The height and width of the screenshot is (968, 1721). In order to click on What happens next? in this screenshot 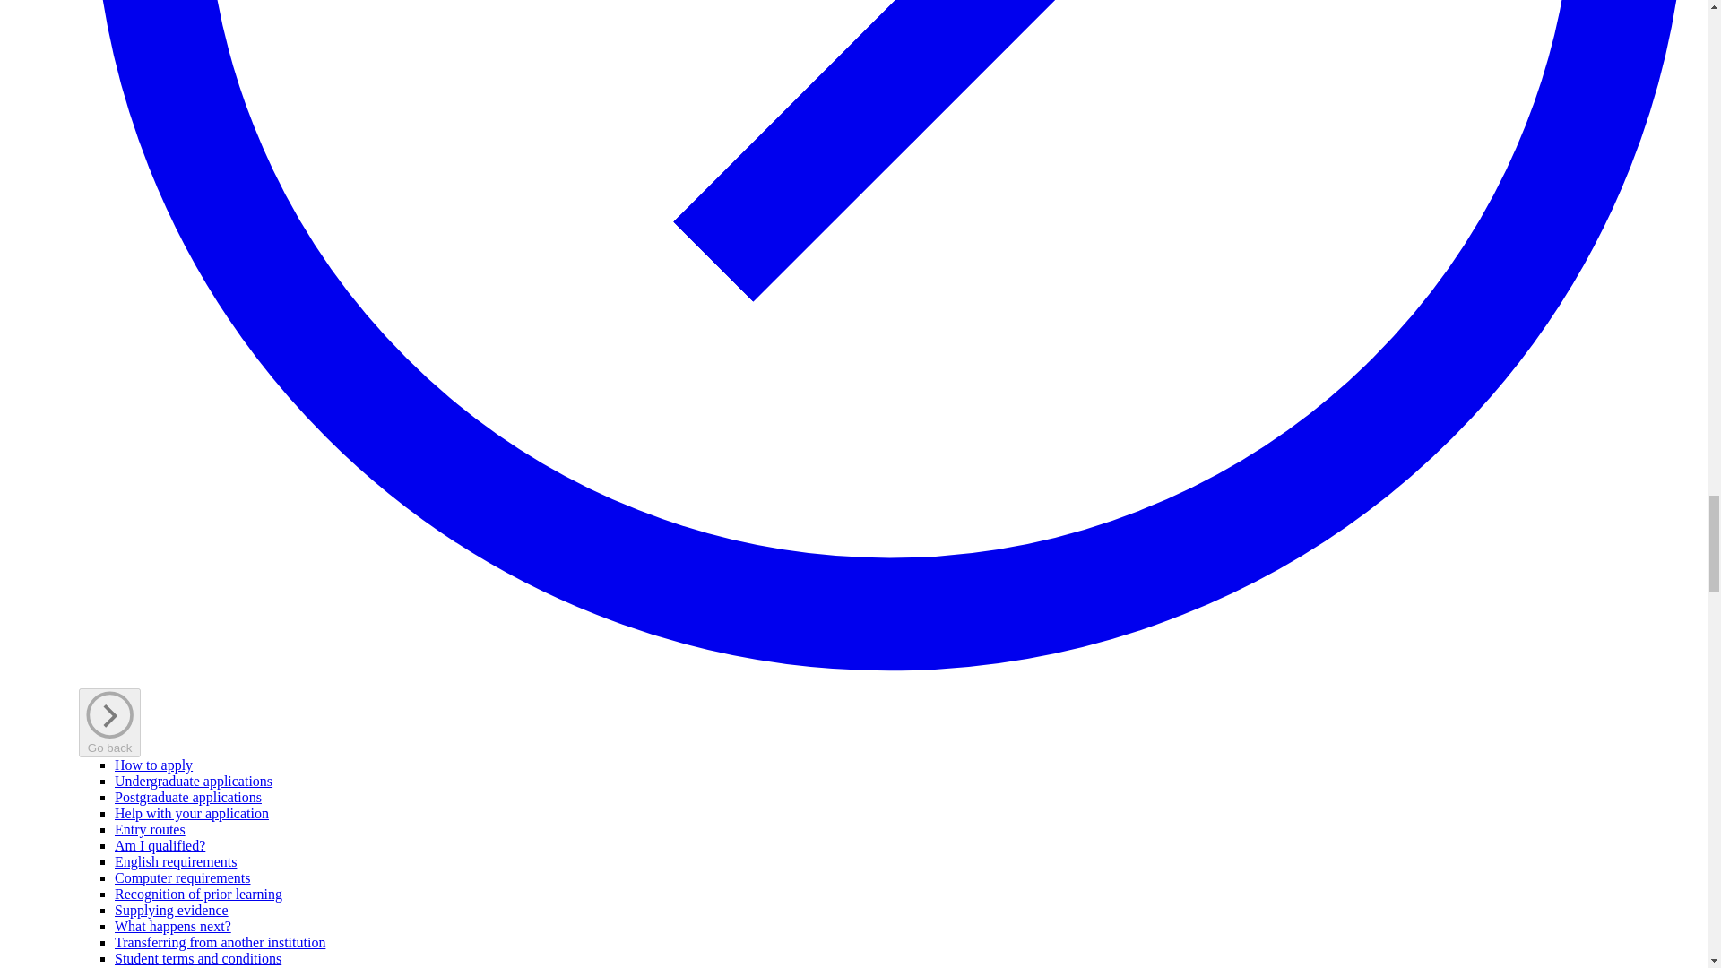, I will do `click(172, 926)`.